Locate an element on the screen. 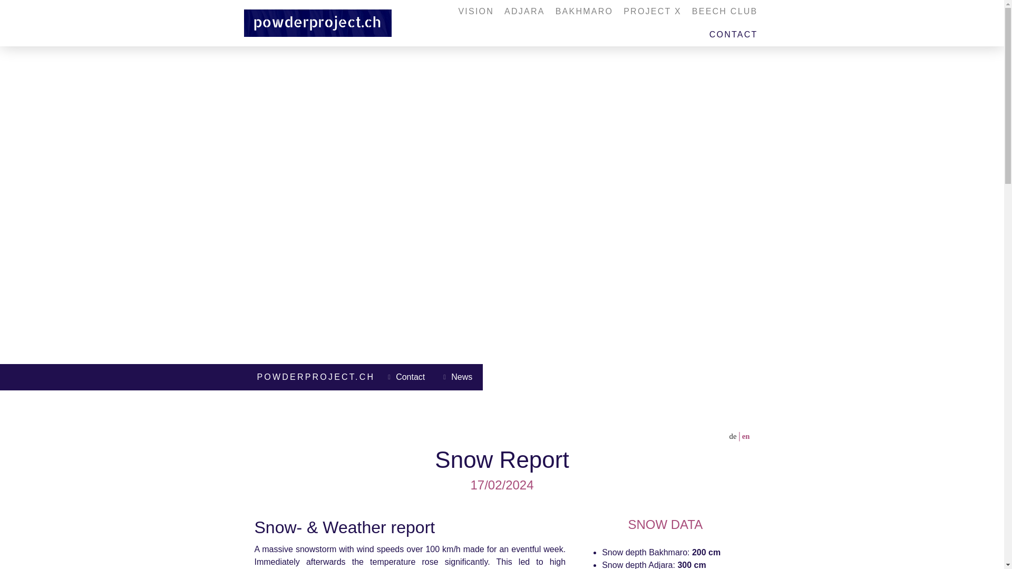  ADJARA is located at coordinates (524, 12).